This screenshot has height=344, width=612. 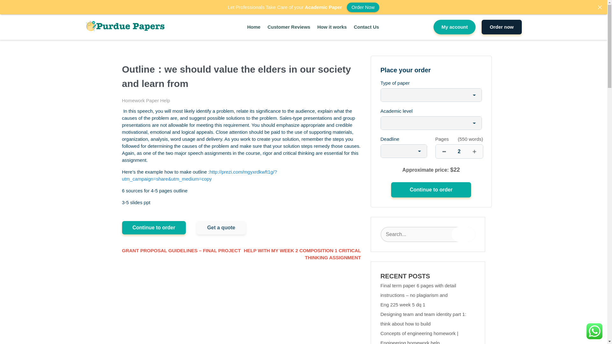 What do you see at coordinates (600, 7) in the screenshot?
I see `Close` at bounding box center [600, 7].